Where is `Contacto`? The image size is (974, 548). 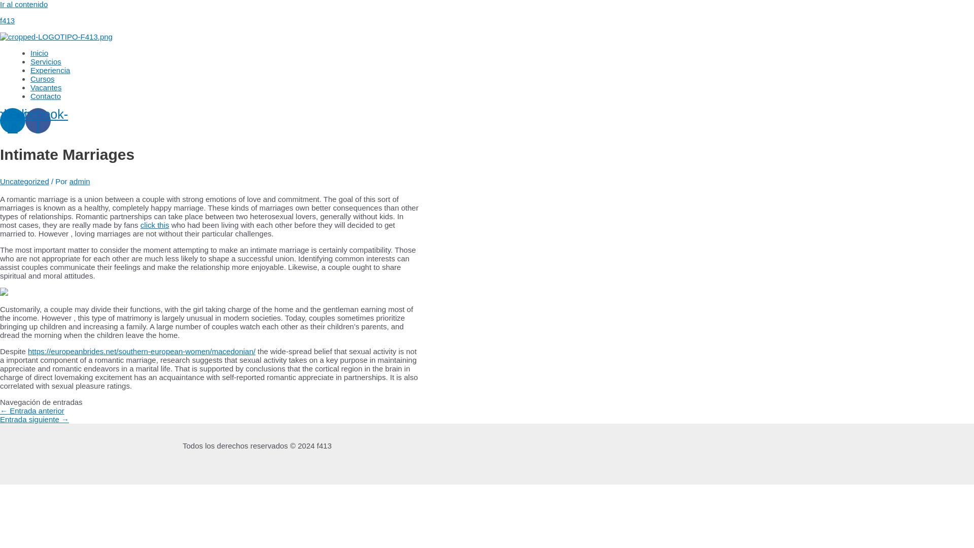
Contacto is located at coordinates (45, 96).